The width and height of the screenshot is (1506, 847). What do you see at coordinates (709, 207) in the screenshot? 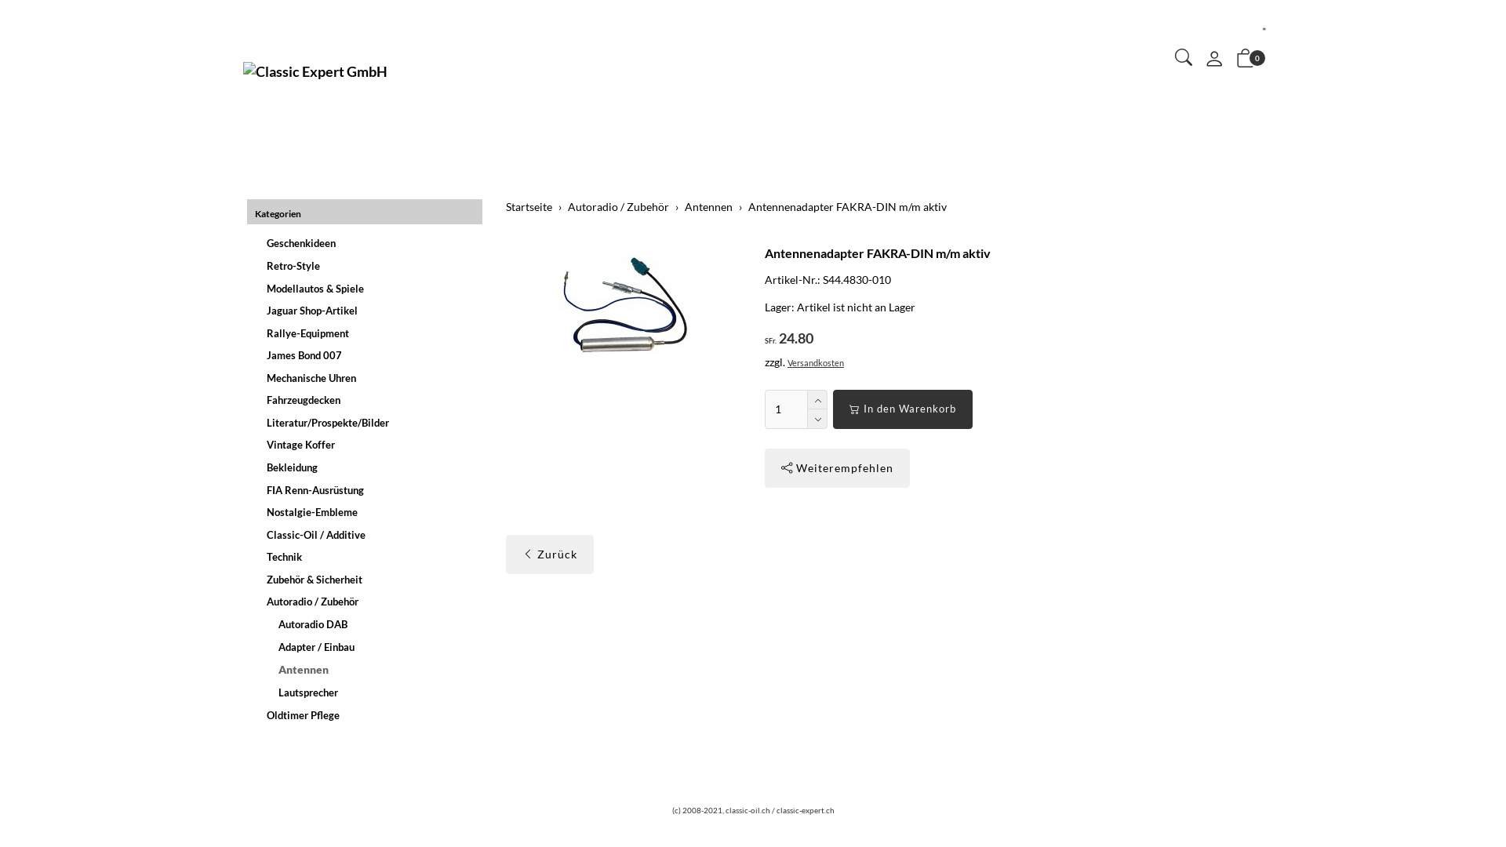
I see `Antennen` at bounding box center [709, 207].